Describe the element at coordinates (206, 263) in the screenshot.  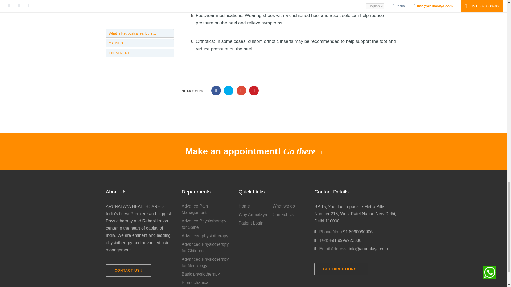
I see `Advanced Physiotherapy for Neurology` at that location.